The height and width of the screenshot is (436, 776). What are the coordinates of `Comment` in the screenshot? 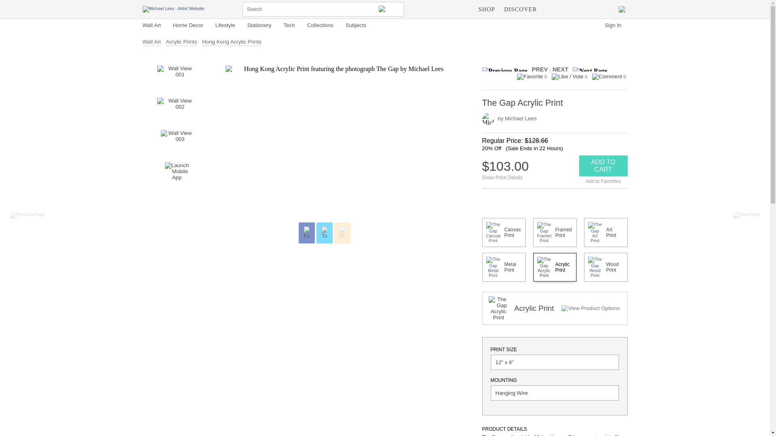 It's located at (607, 77).